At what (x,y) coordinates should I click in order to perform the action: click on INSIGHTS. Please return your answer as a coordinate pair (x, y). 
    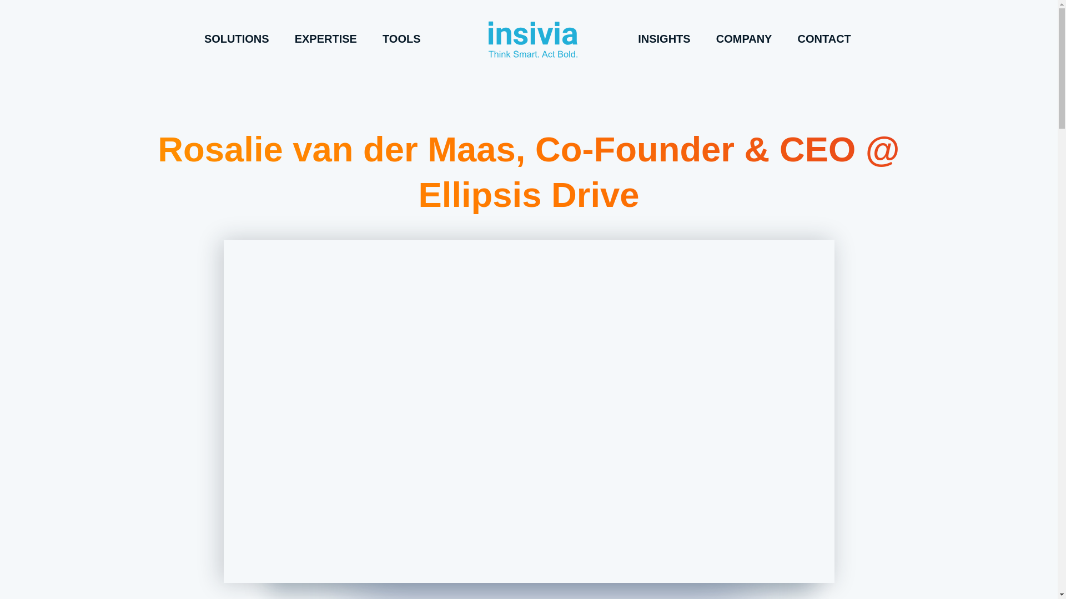
    Looking at the image, I should click on (664, 38).